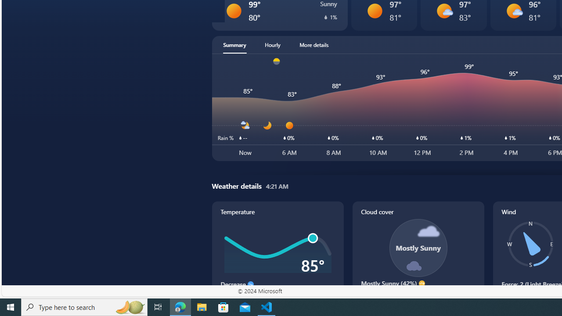  What do you see at coordinates (314, 45) in the screenshot?
I see `More details` at bounding box center [314, 45].